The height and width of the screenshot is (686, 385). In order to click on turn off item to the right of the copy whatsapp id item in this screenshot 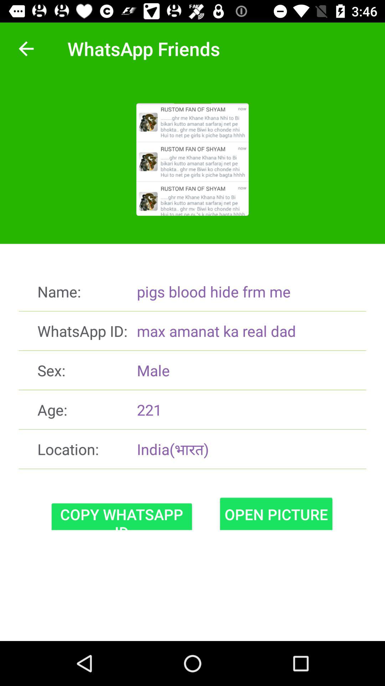, I will do `click(276, 513)`.